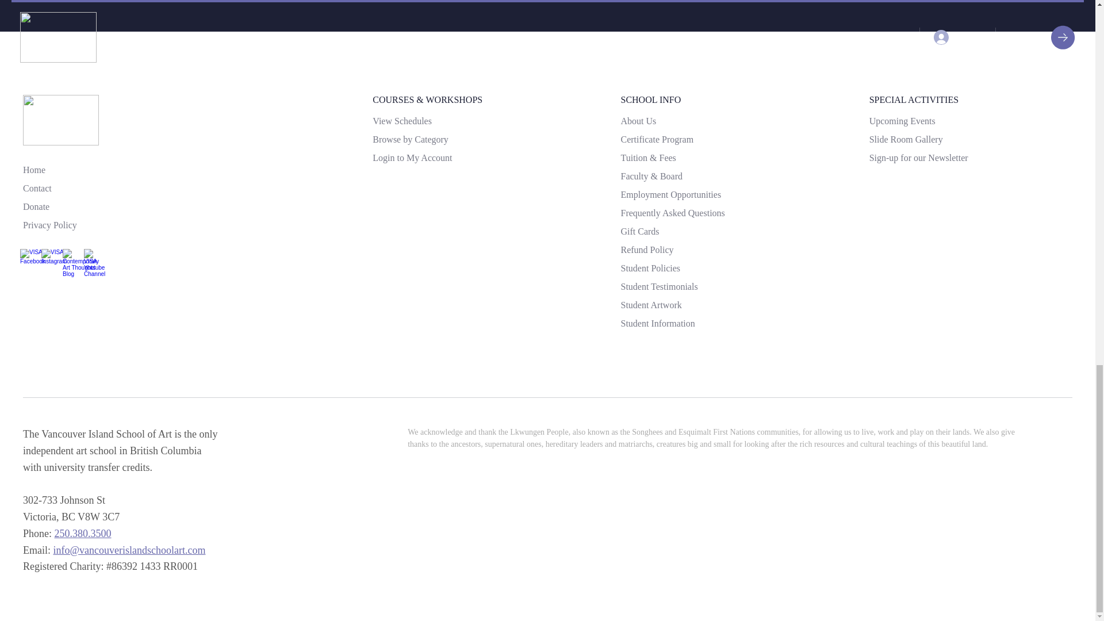 The image size is (1104, 621). Describe the element at coordinates (402, 121) in the screenshot. I see `View Schedules` at that location.